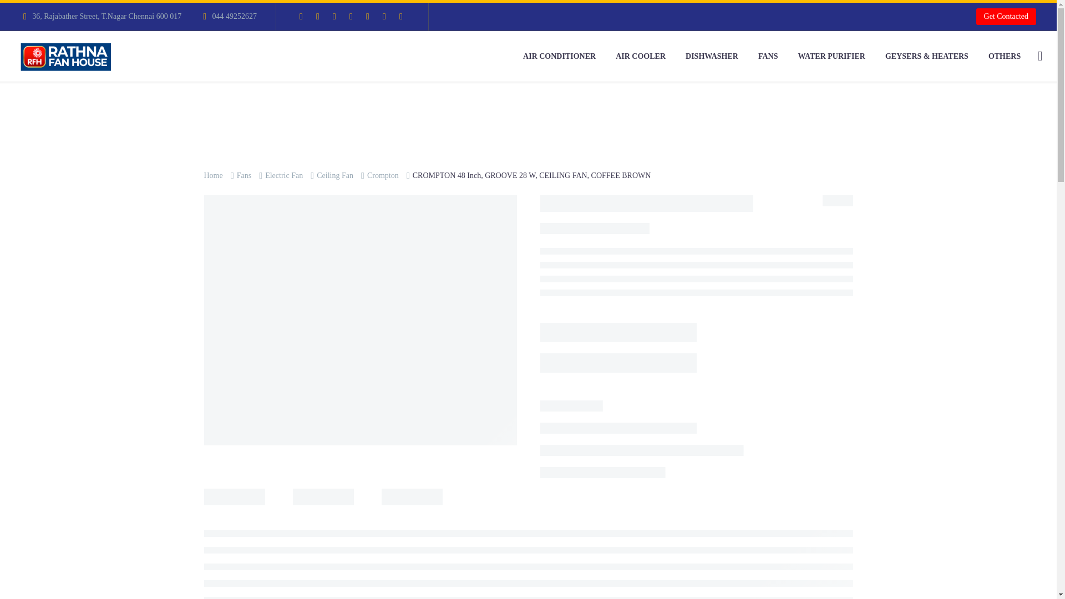  Describe the element at coordinates (559, 56) in the screenshot. I see `AIR CONDITIONER` at that location.